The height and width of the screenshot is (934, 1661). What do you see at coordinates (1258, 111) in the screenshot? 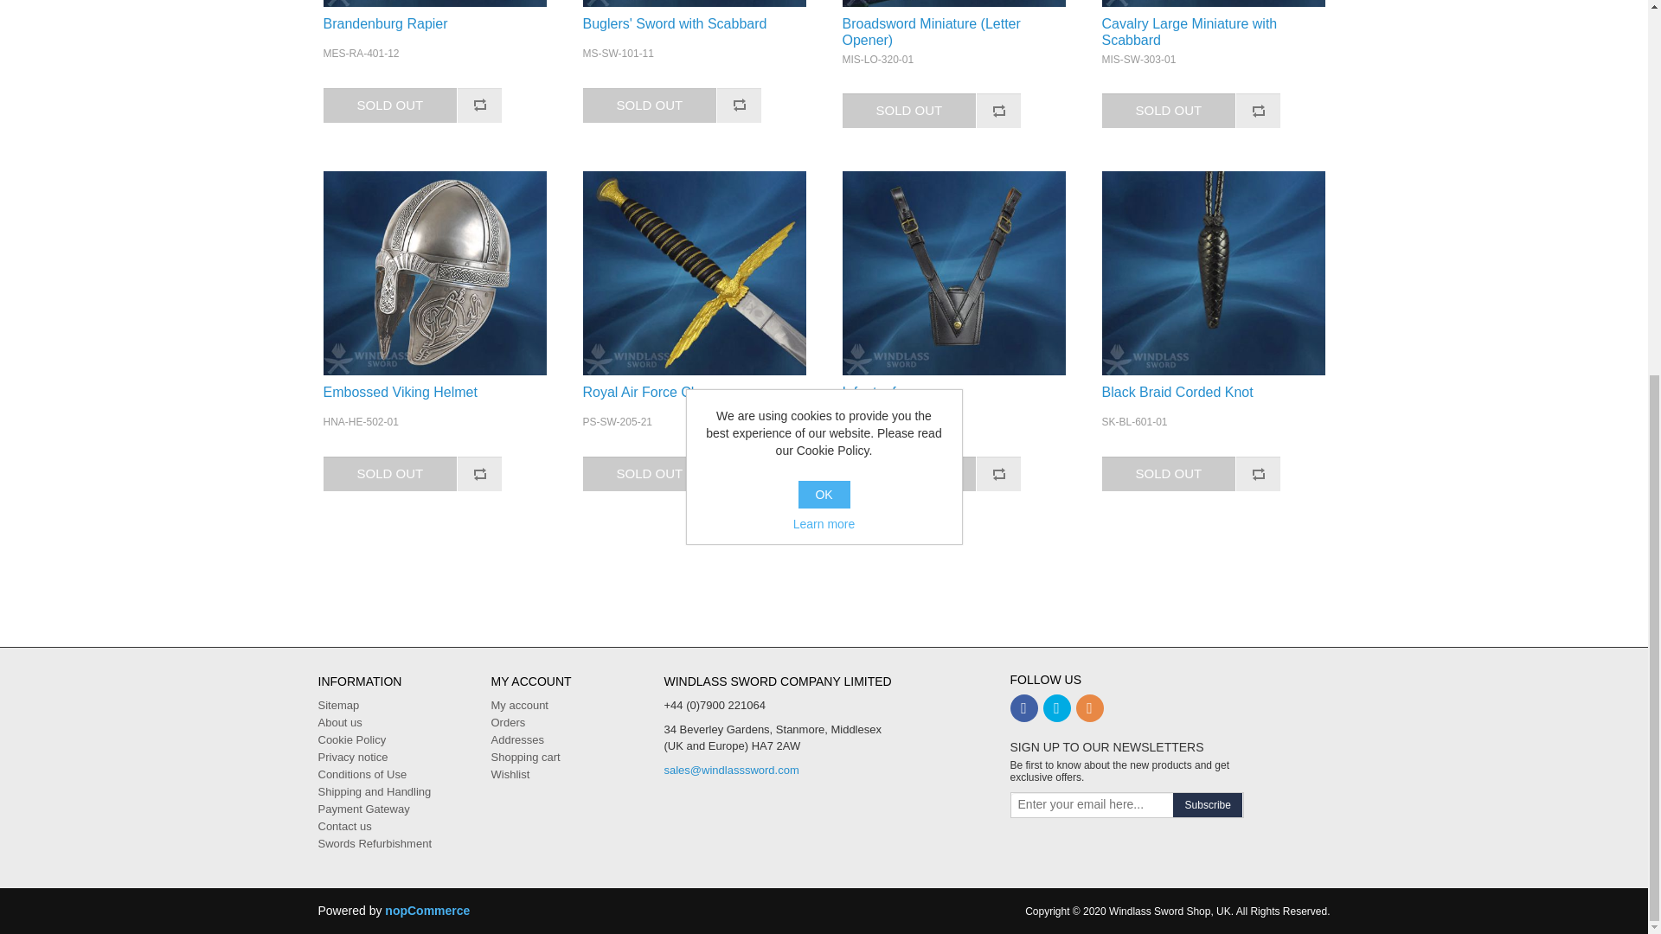
I see `Add to compare list` at bounding box center [1258, 111].